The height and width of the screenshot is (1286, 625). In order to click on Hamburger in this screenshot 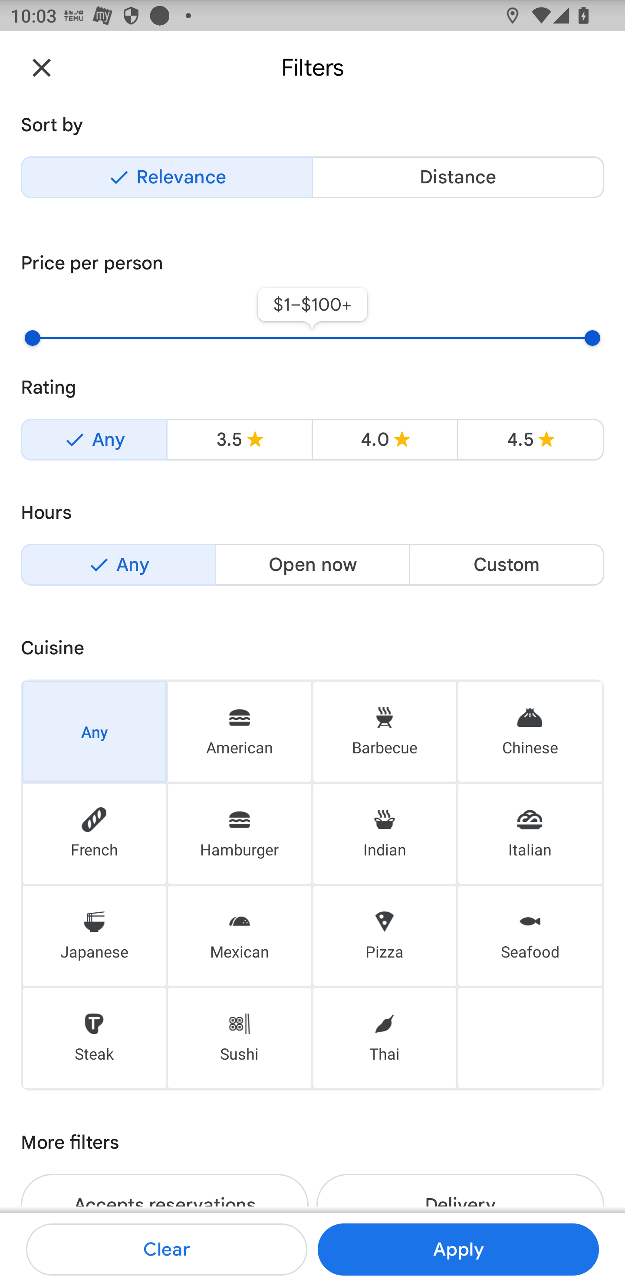, I will do `click(239, 834)`.